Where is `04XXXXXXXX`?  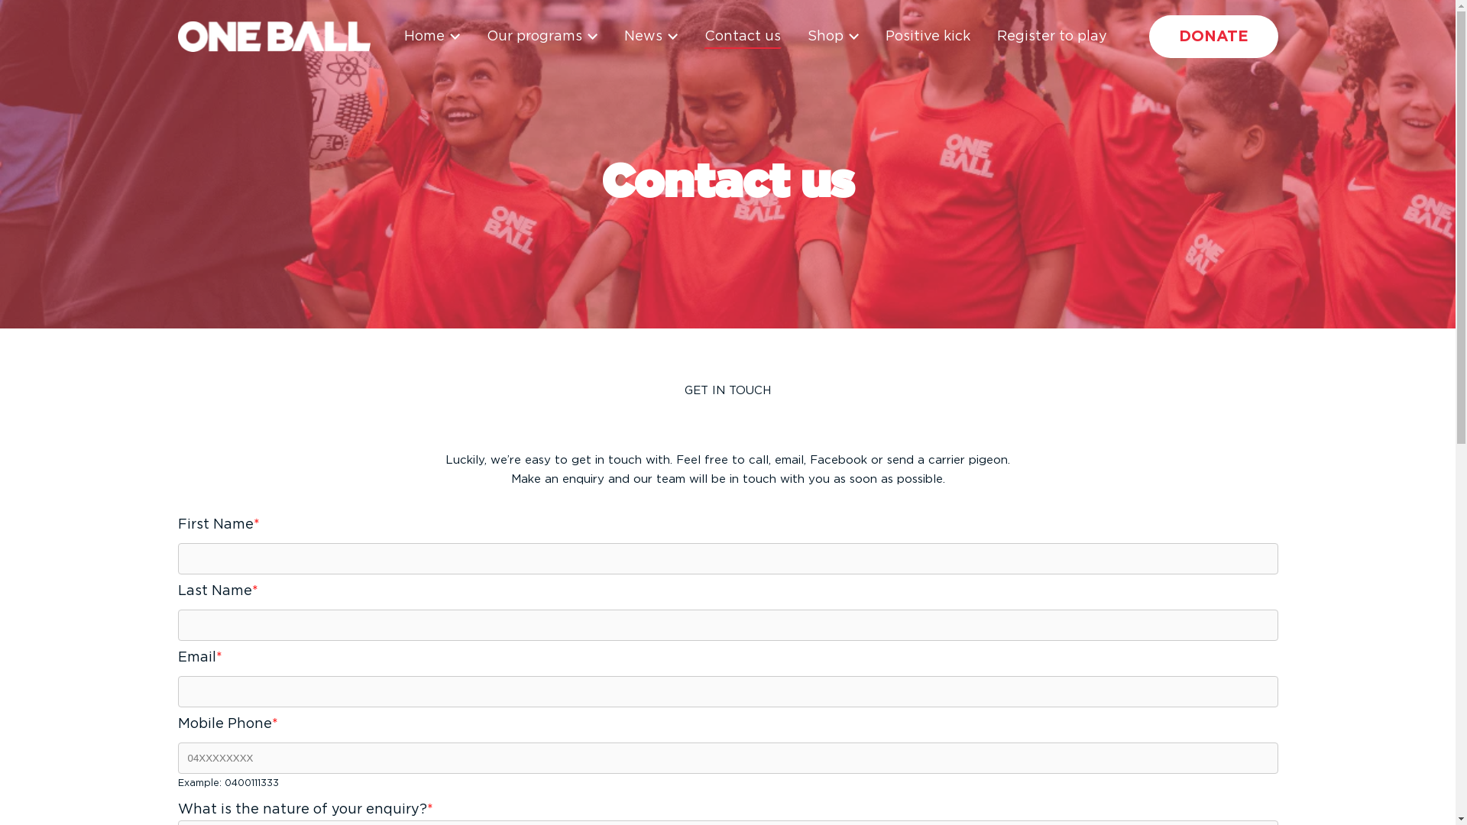 04XXXXXXXX is located at coordinates (727, 758).